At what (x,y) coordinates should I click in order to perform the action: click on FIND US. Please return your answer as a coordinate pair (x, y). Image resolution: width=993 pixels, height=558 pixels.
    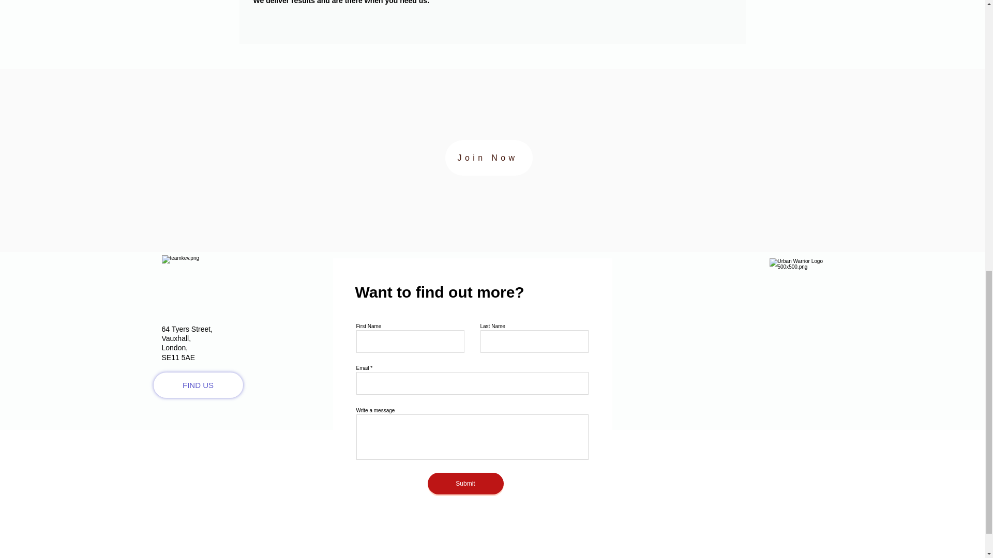
    Looking at the image, I should click on (198, 385).